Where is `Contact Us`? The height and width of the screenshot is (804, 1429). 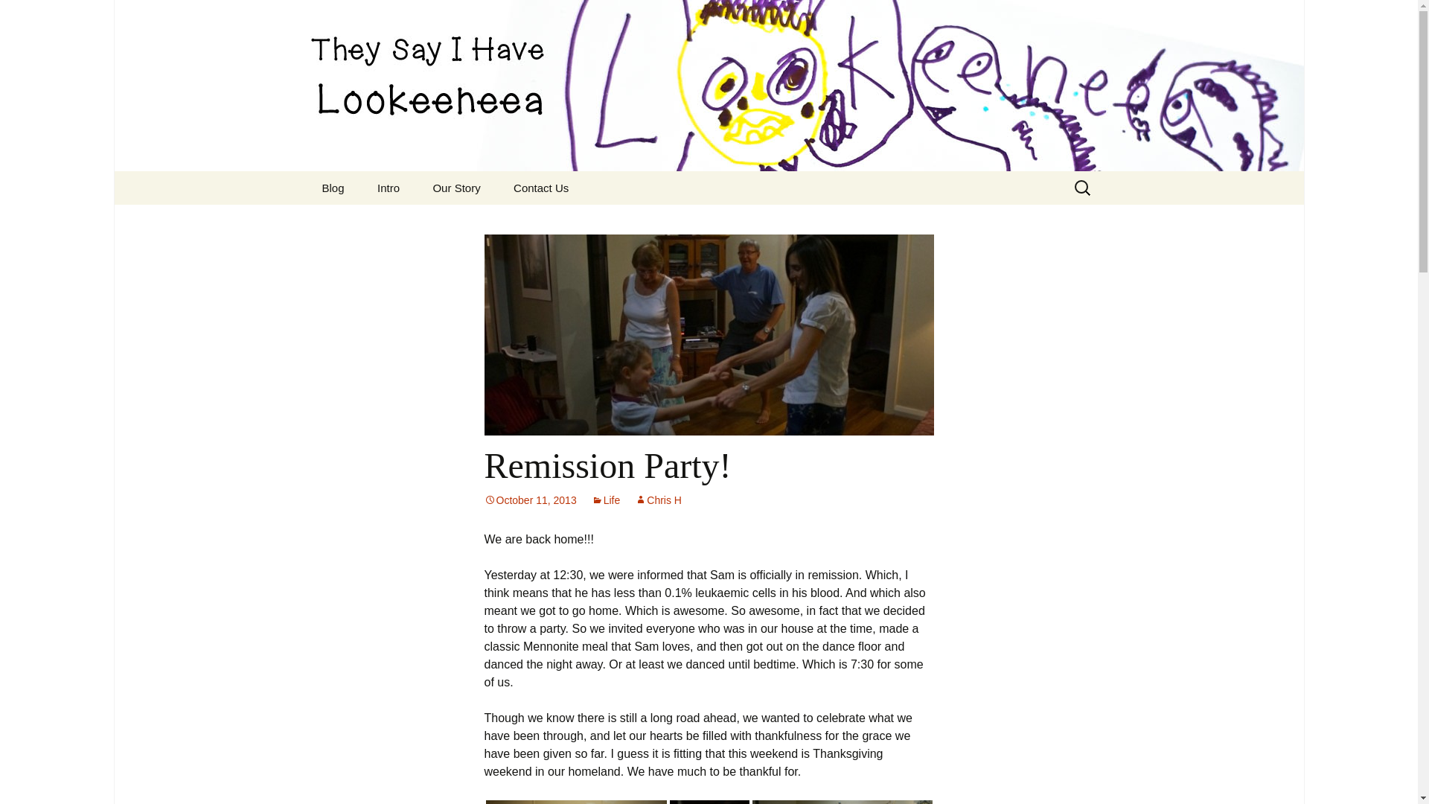 Contact Us is located at coordinates (540, 188).